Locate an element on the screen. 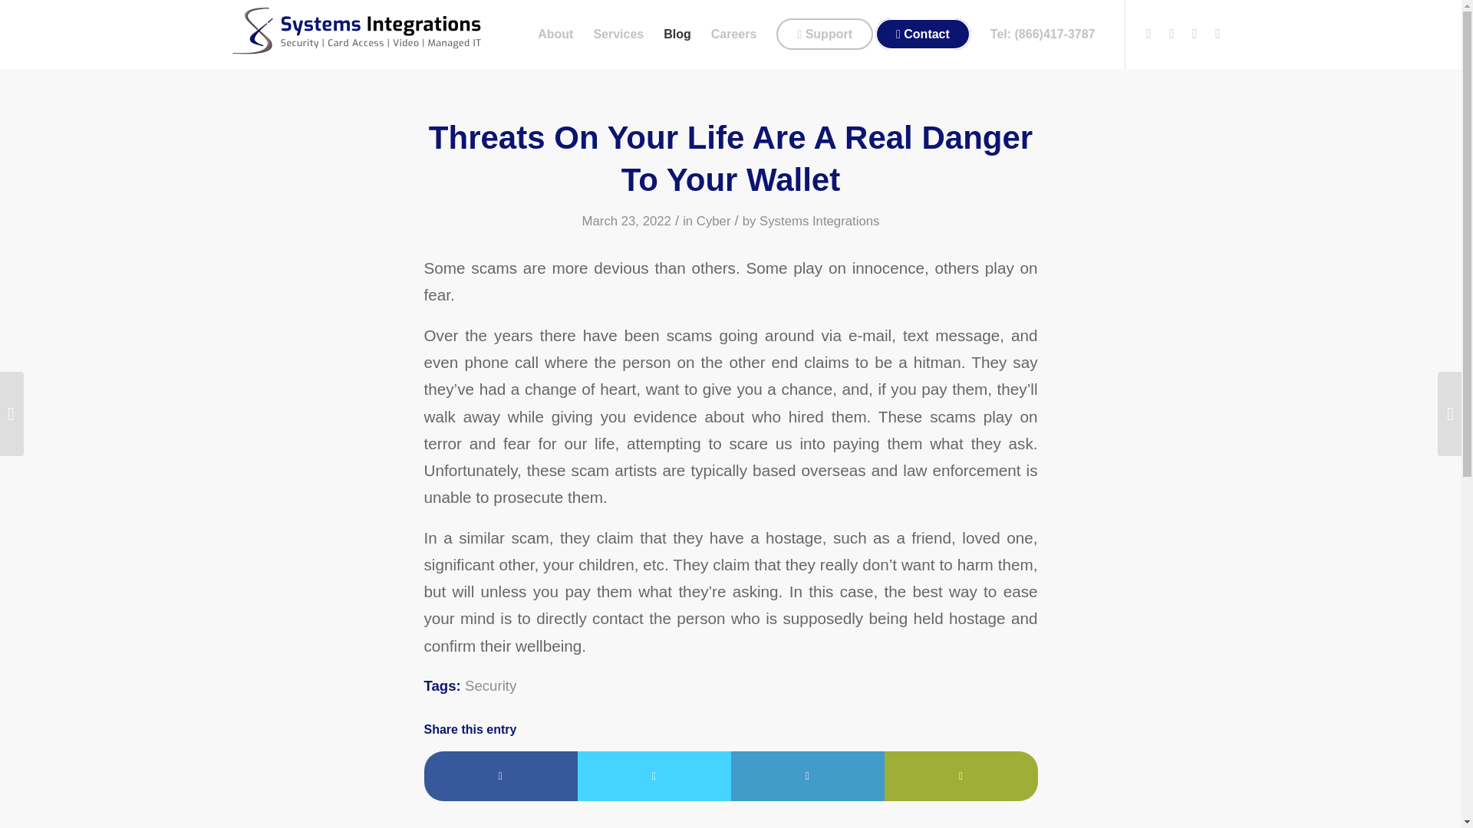 The width and height of the screenshot is (1473, 828). Support is located at coordinates (824, 34).